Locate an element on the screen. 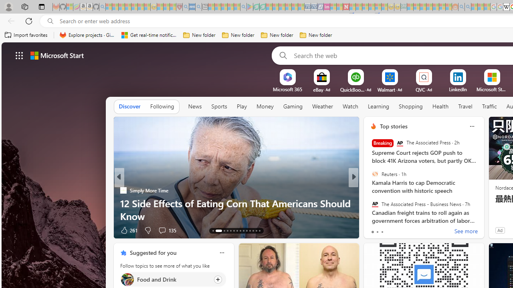 This screenshot has height=288, width=513. AutomationID: tab-15 is located at coordinates (222, 230).